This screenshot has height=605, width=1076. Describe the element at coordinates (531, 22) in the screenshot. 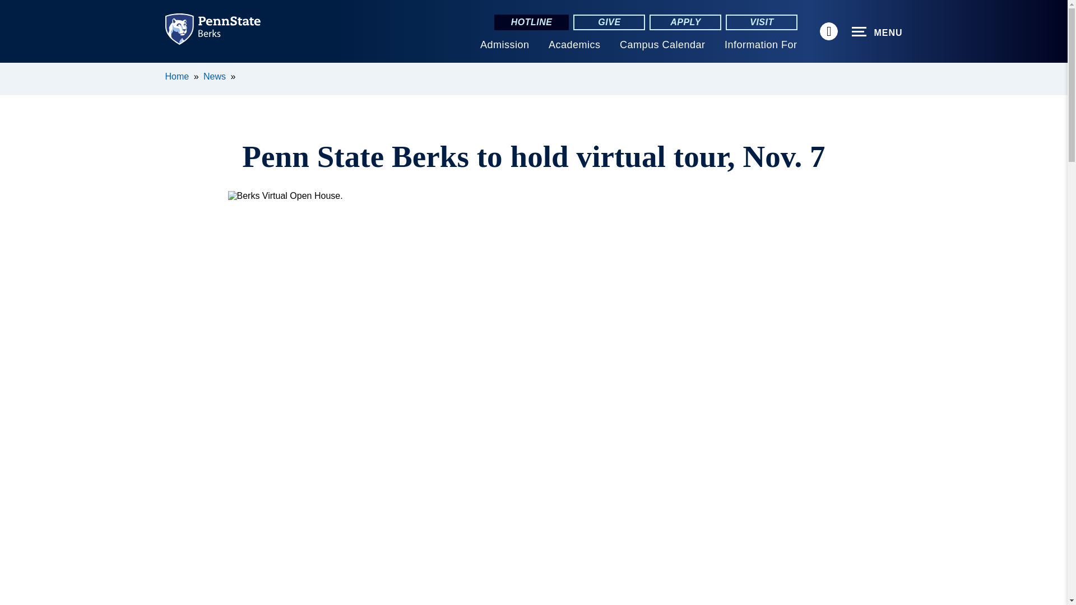

I see `HOTLINE` at that location.